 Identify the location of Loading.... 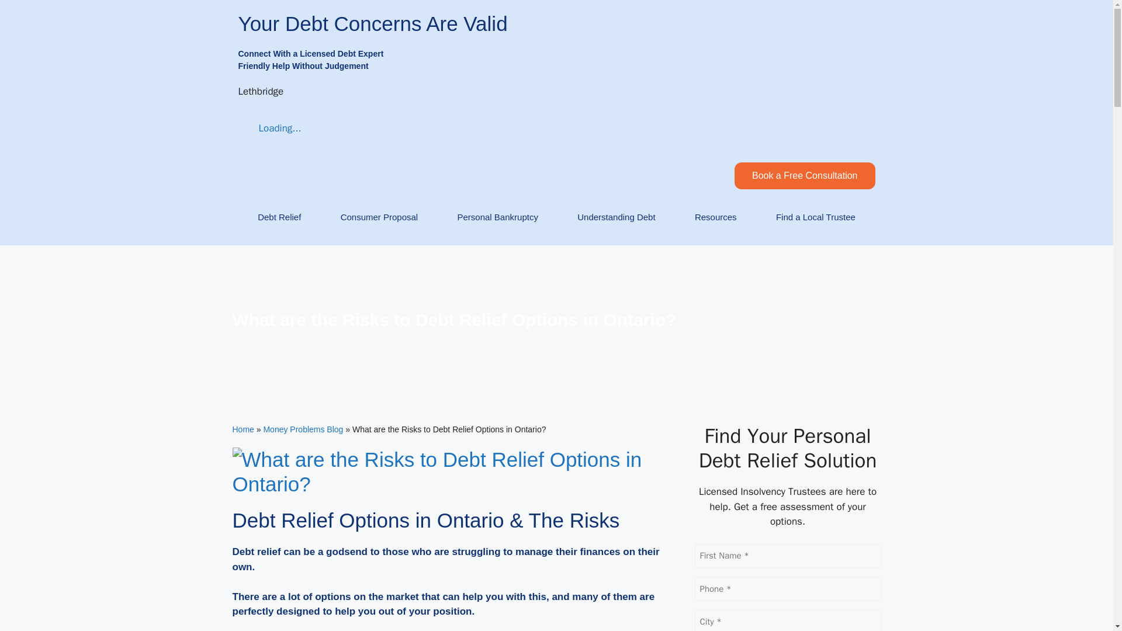
(270, 129).